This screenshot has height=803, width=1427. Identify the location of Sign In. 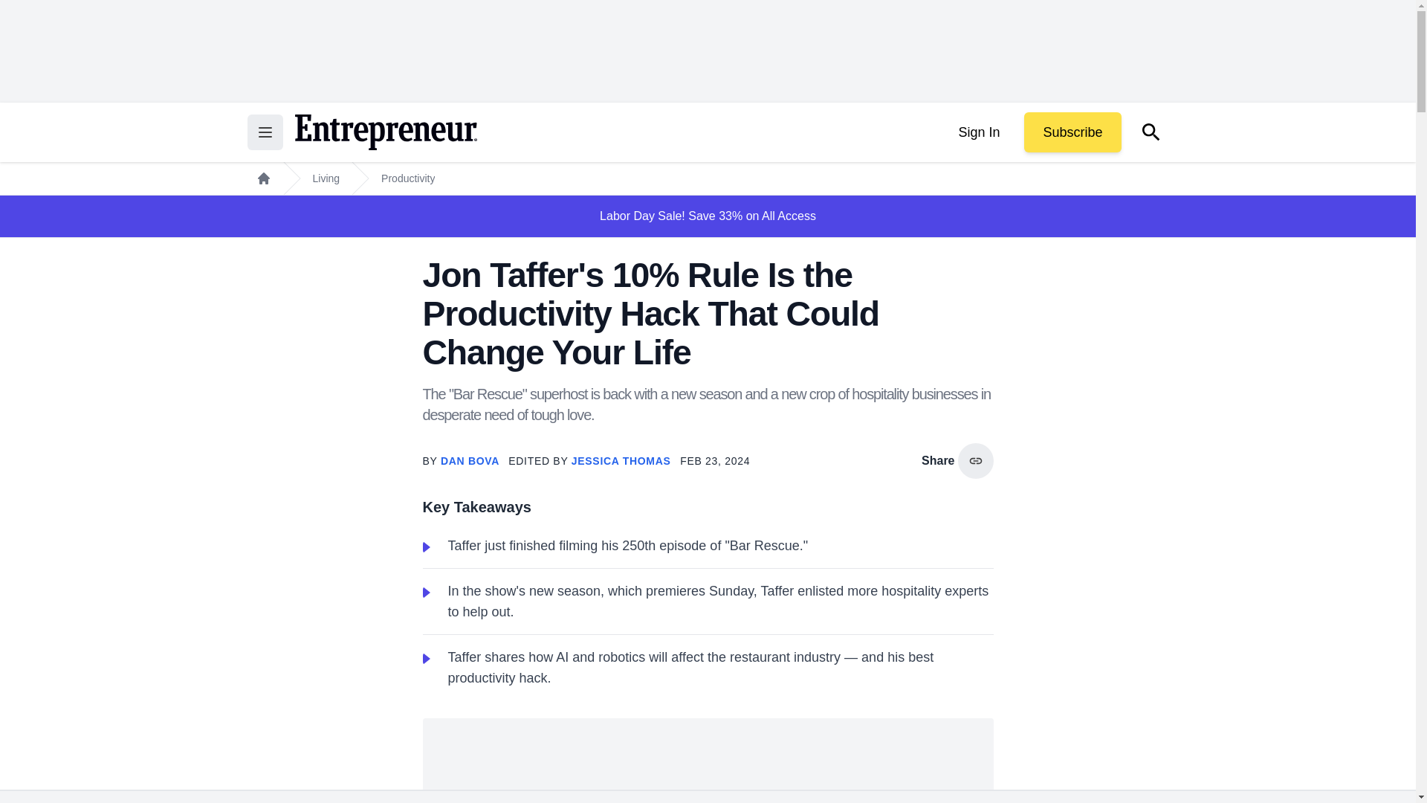
(978, 132).